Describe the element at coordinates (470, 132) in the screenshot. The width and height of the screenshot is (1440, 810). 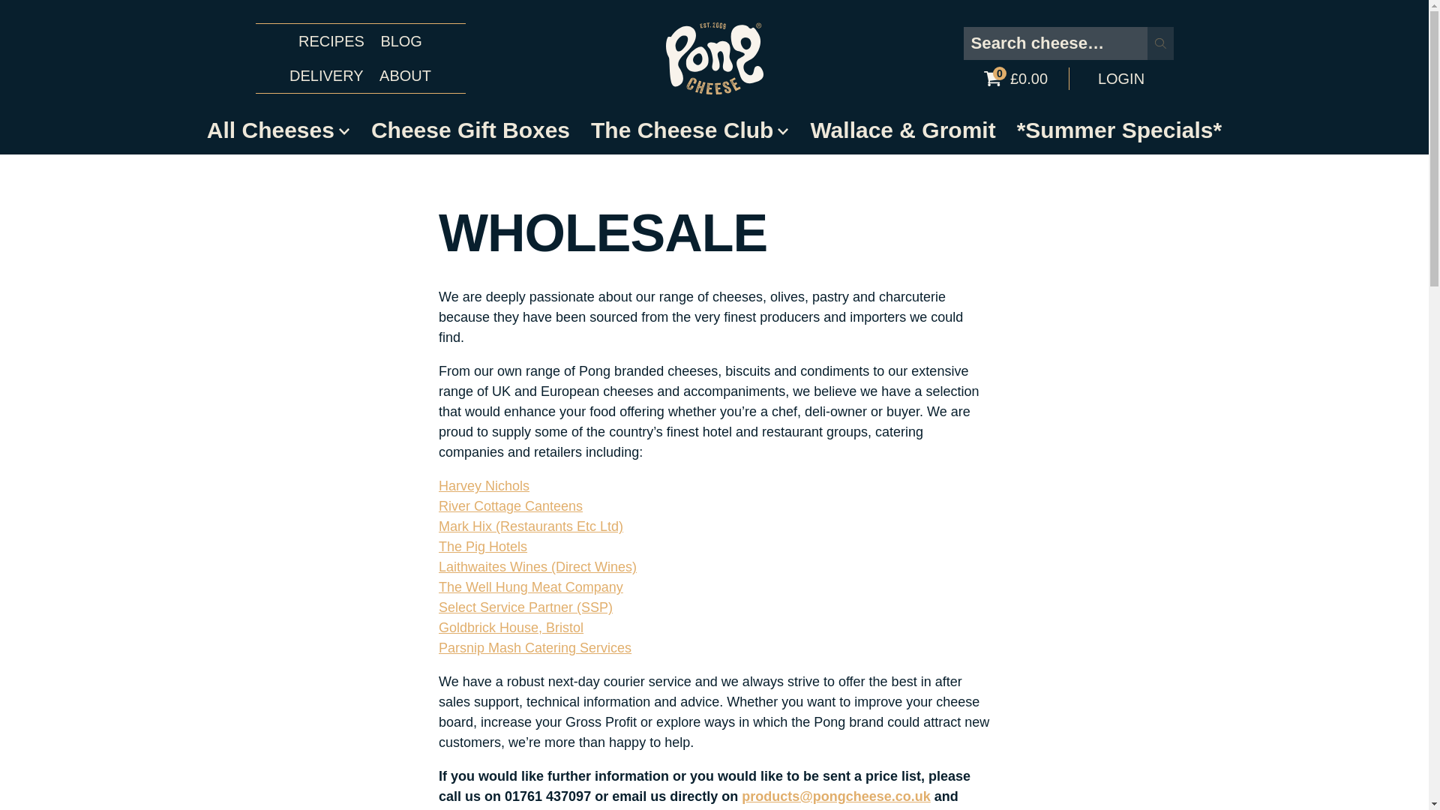
I see `Cheese Gift Boxes` at that location.